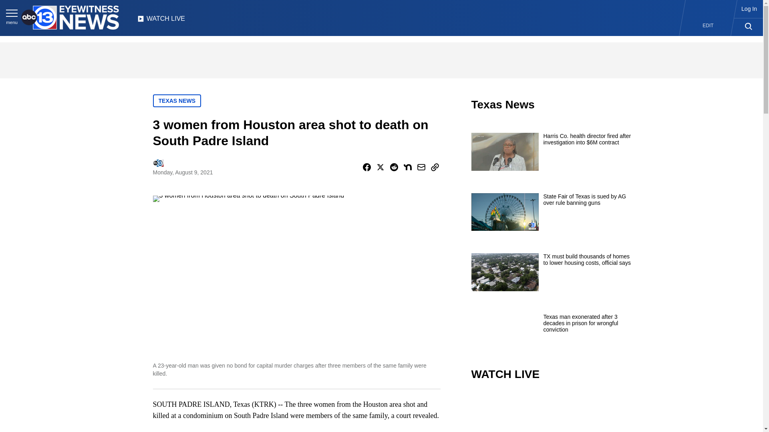  What do you see at coordinates (551, 412) in the screenshot?
I see `video.title` at bounding box center [551, 412].